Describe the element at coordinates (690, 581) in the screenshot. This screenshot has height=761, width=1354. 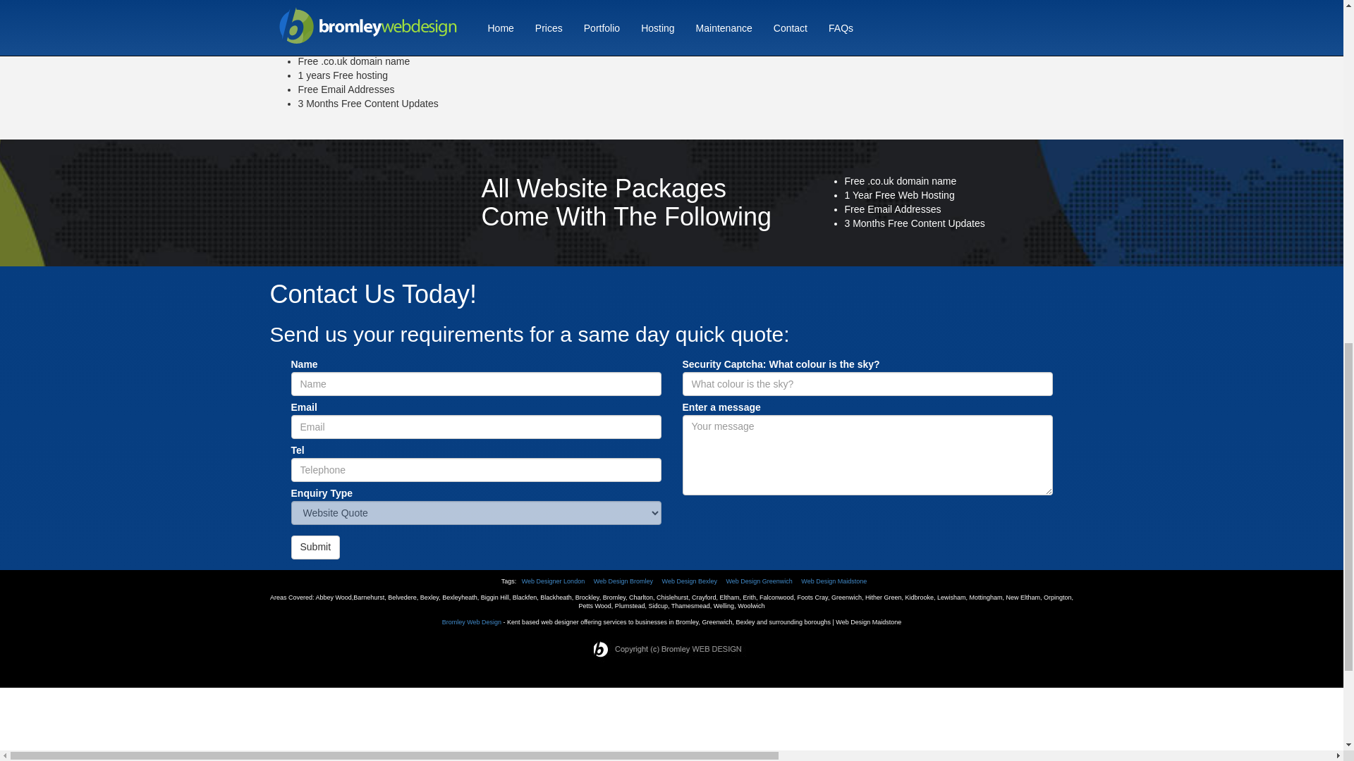
I see `Web Design Bexley` at that location.